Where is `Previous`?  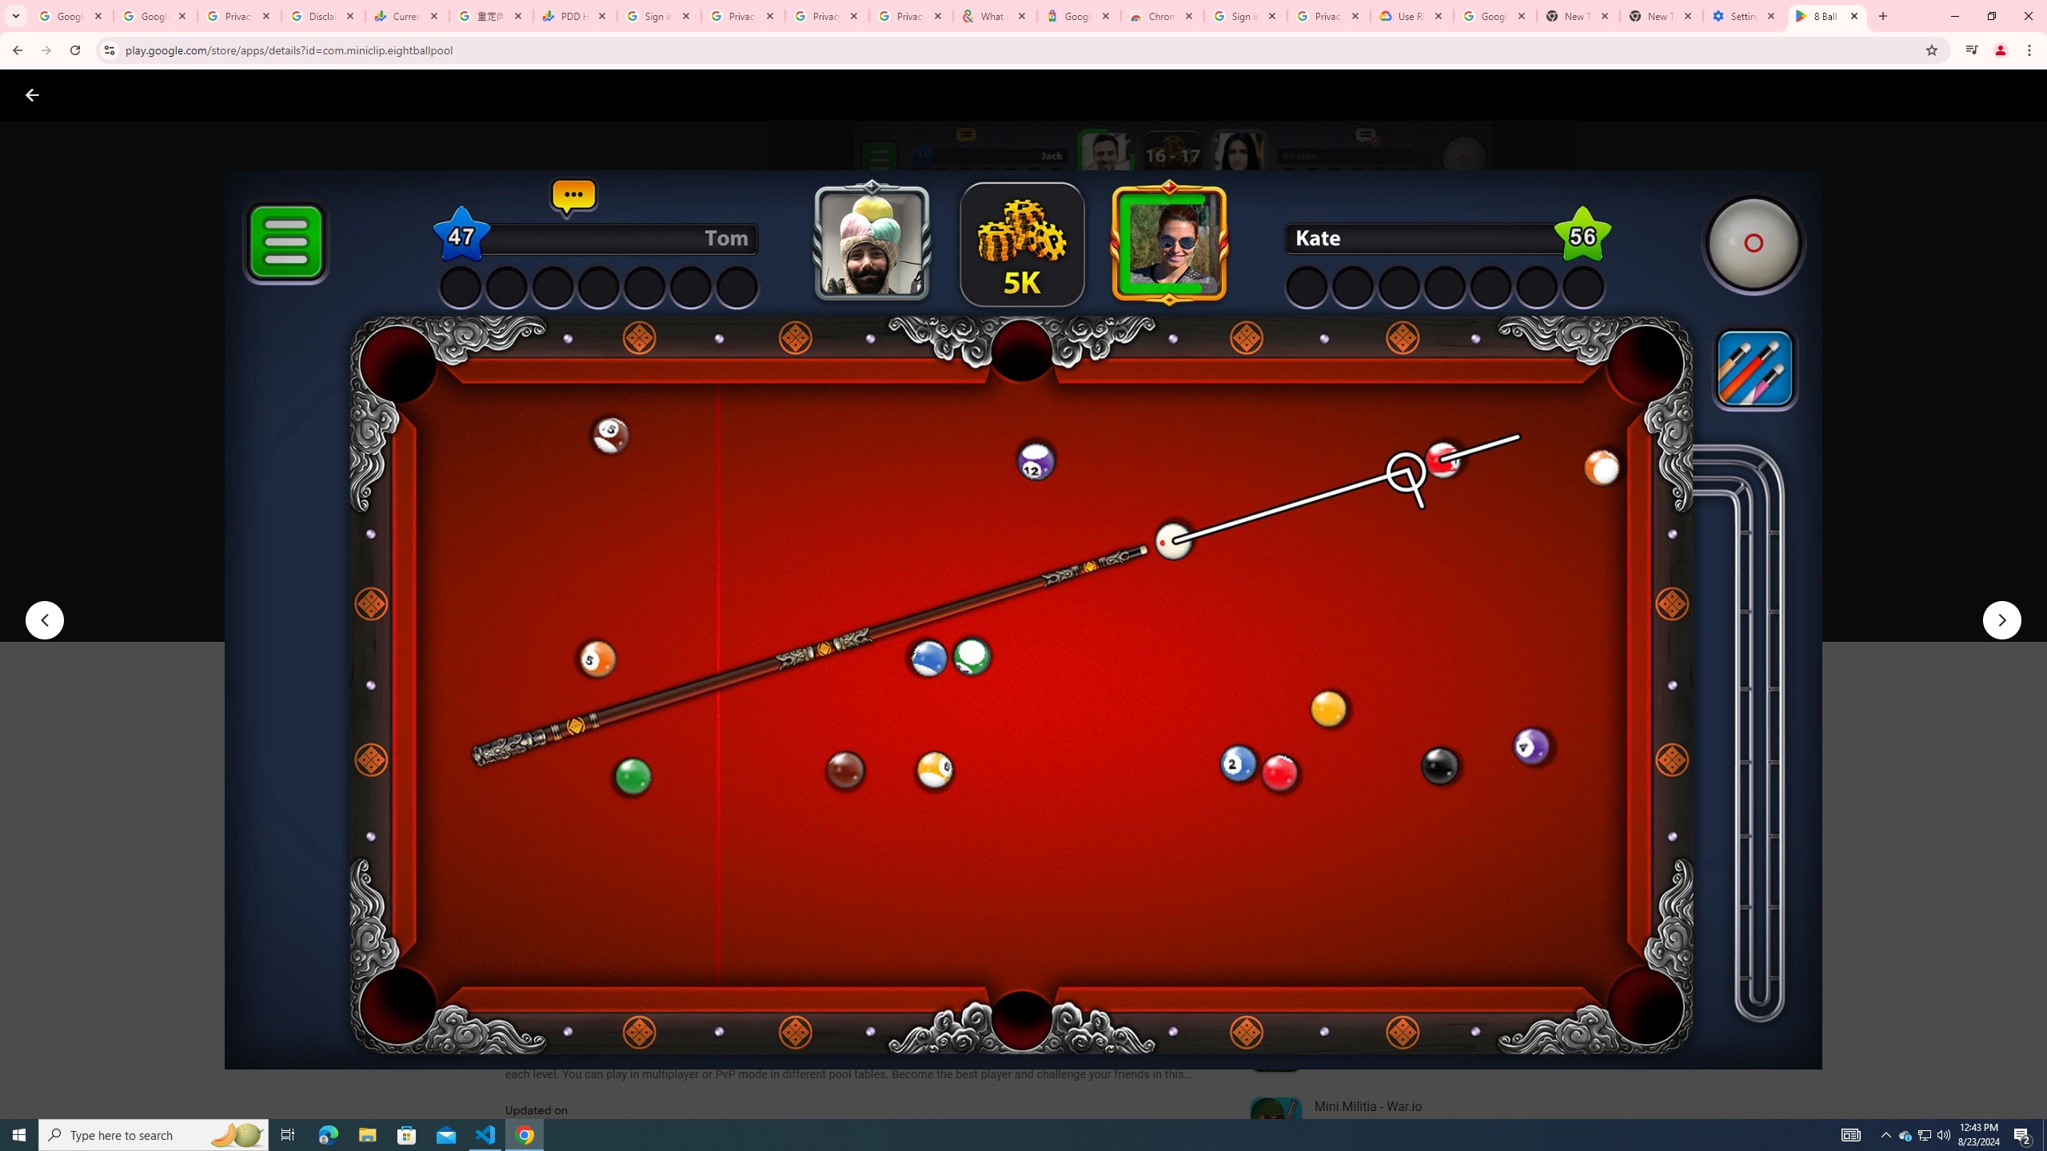
Previous is located at coordinates (43, 620).